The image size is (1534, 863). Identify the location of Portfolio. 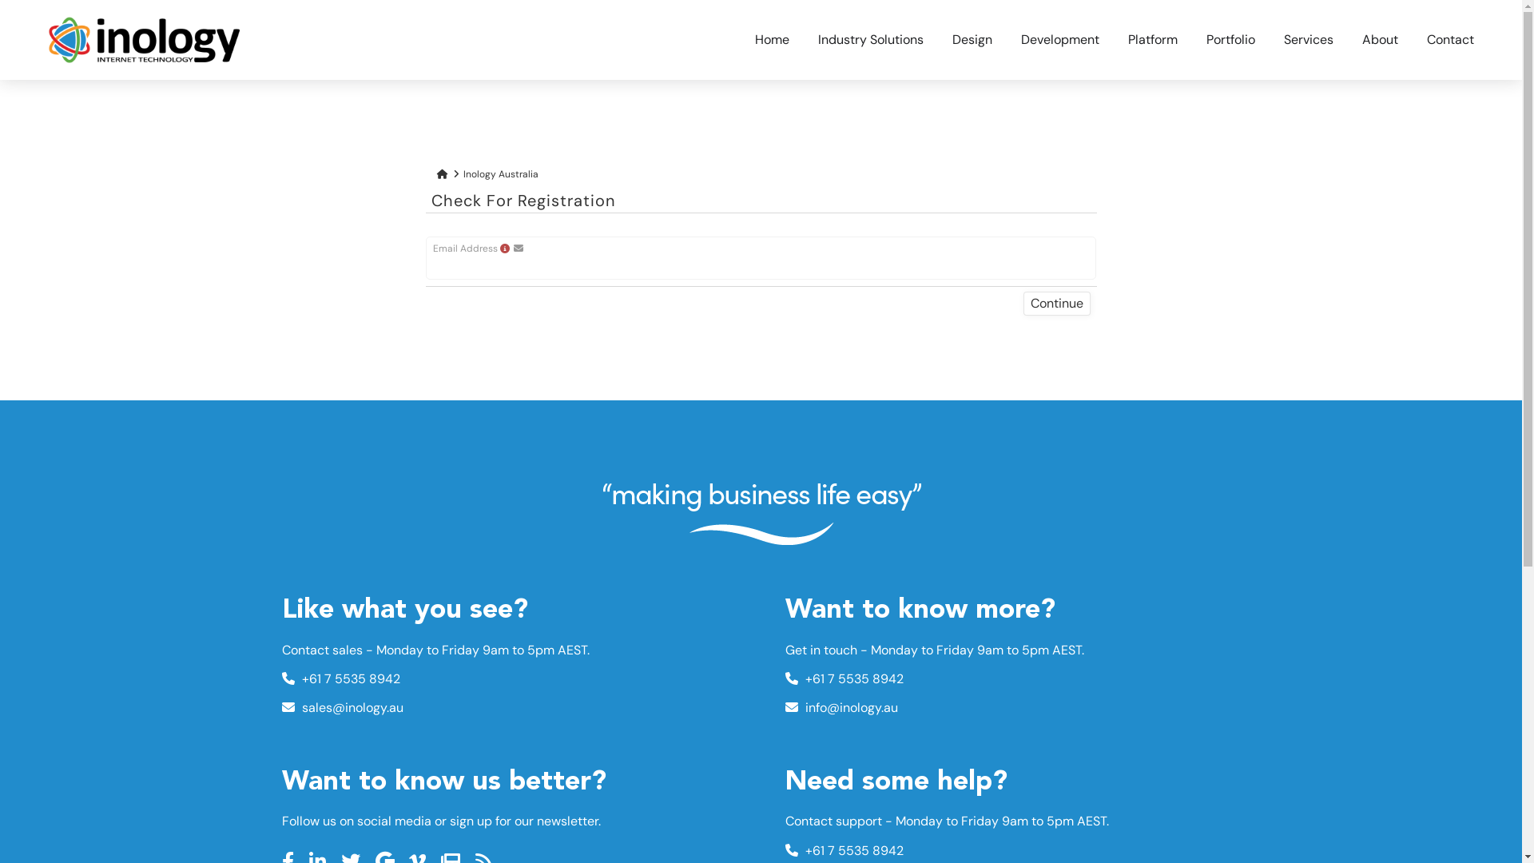
(1230, 40).